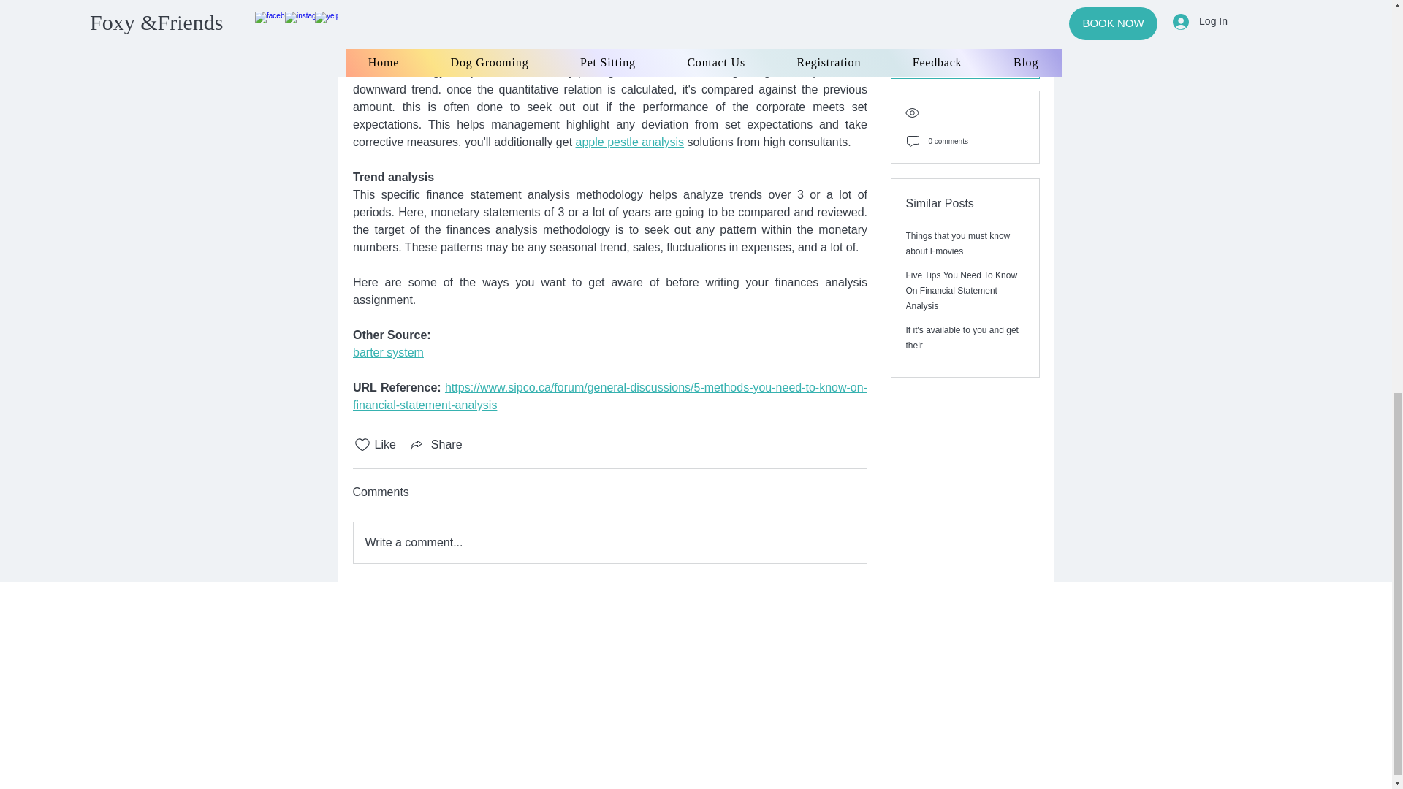  What do you see at coordinates (436, 445) in the screenshot?
I see `Share` at bounding box center [436, 445].